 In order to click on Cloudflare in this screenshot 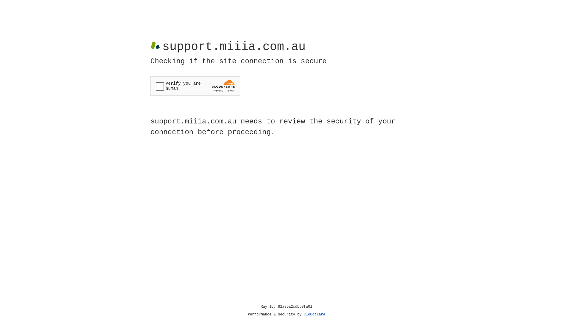, I will do `click(315, 315)`.